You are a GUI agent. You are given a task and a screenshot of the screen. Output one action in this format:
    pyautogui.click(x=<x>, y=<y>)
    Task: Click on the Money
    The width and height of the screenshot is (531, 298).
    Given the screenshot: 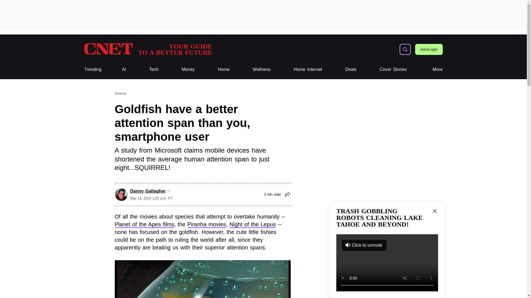 What is the action you would take?
    pyautogui.click(x=154, y=70)
    